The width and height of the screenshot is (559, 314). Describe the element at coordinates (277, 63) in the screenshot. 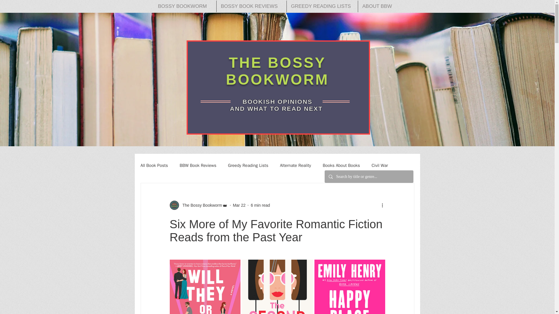

I see `THE BOSSY` at that location.